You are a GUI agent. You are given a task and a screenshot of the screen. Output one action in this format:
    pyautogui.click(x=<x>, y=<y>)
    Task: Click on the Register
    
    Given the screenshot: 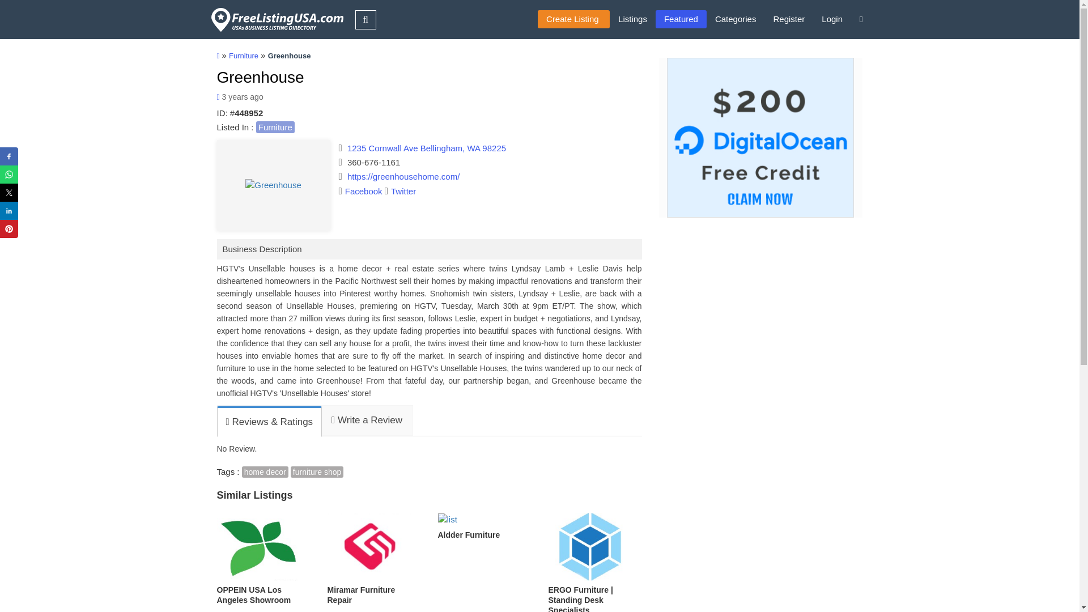 What is the action you would take?
    pyautogui.click(x=789, y=19)
    